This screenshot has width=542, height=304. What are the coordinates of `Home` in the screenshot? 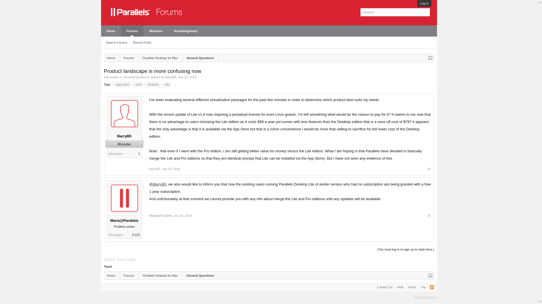 It's located at (111, 31).